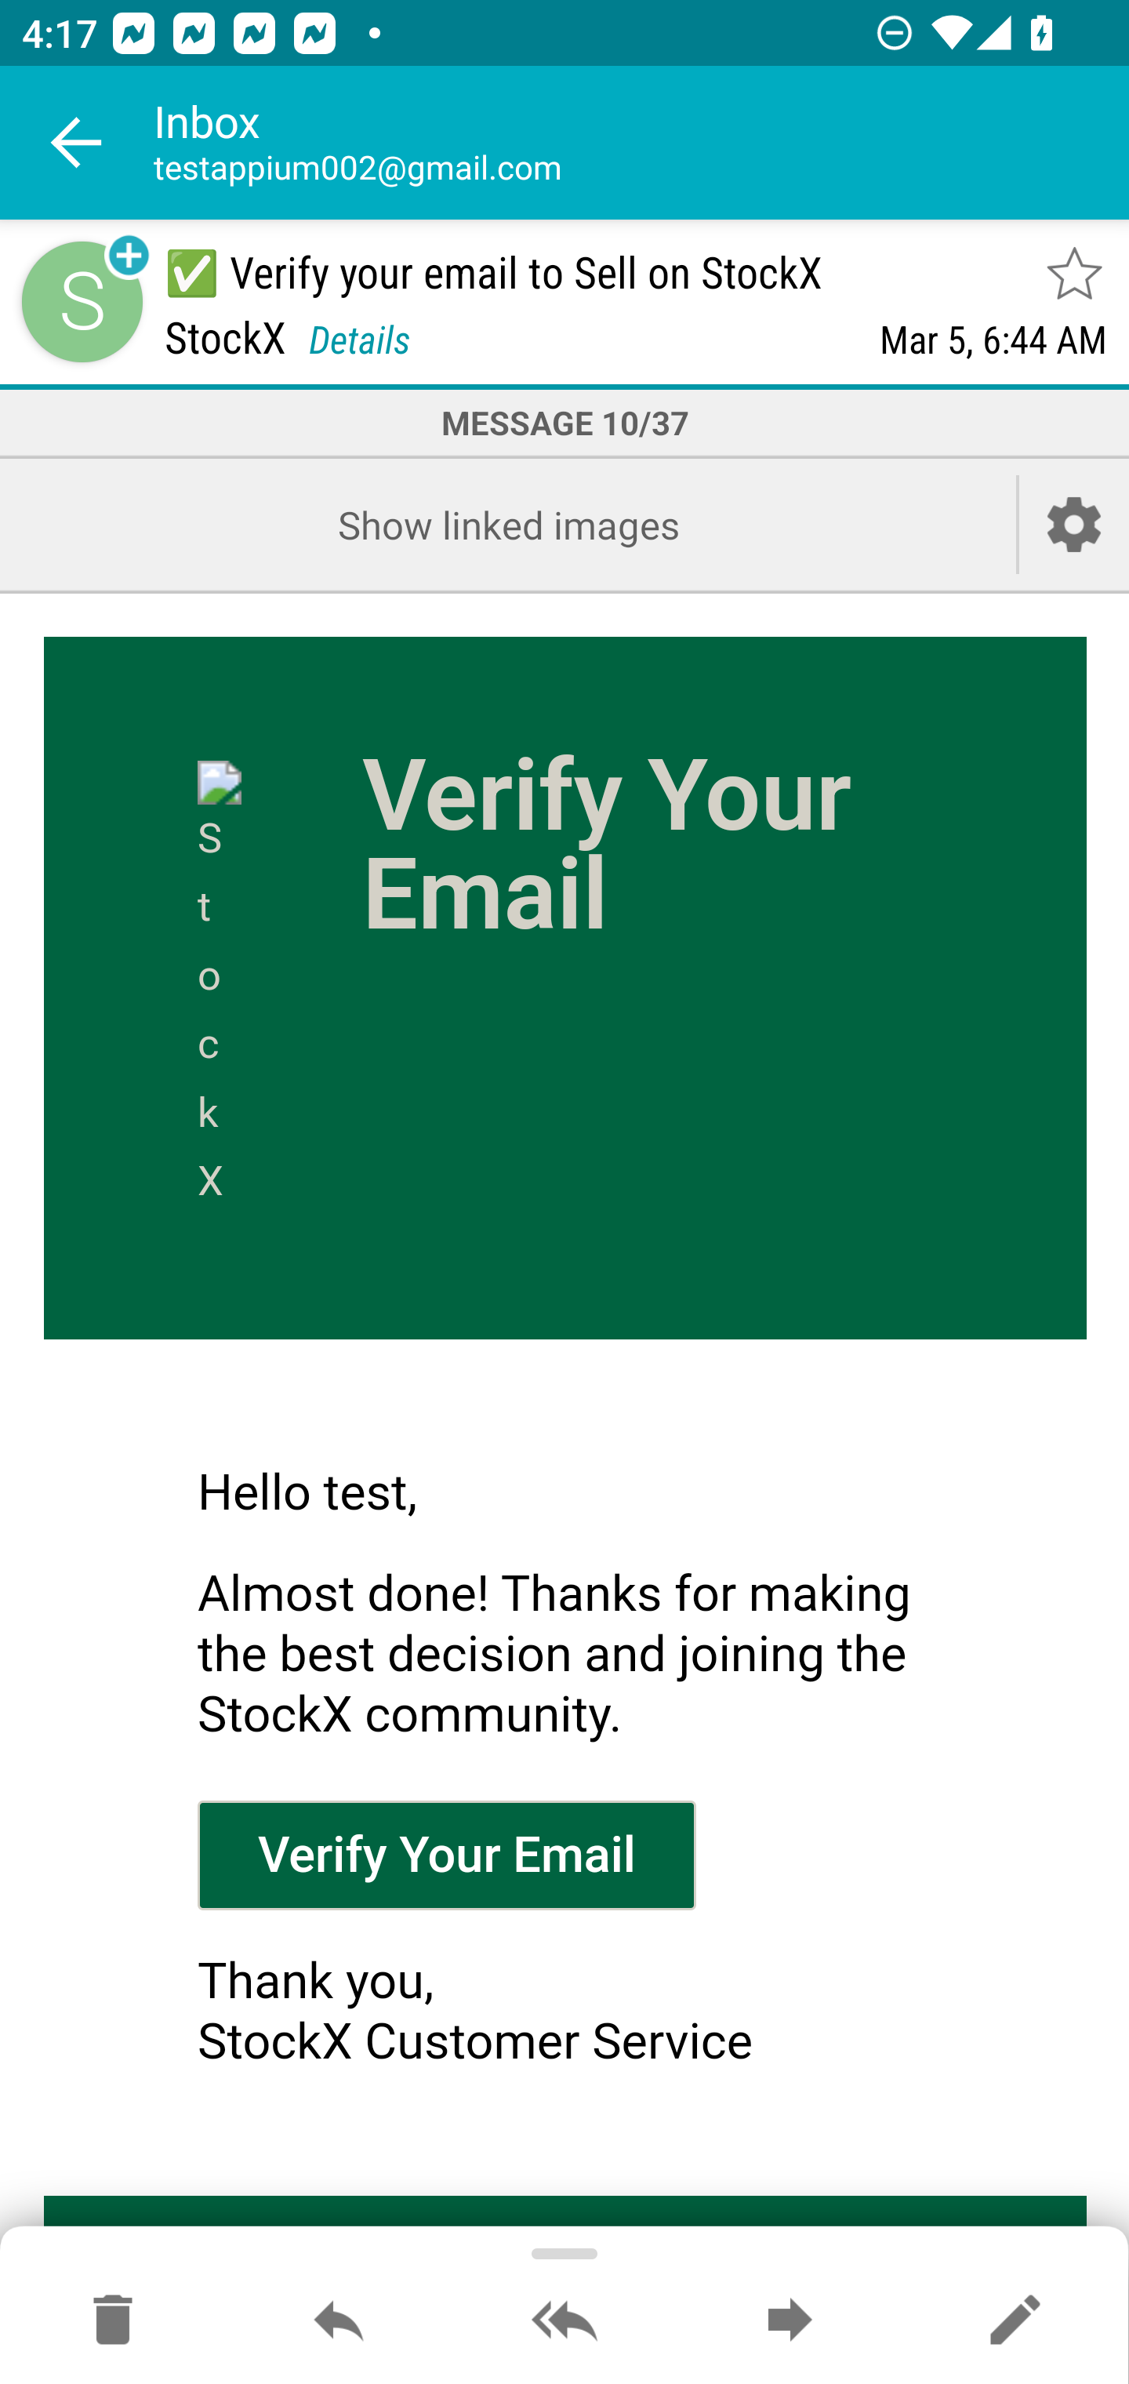  Describe the element at coordinates (1074, 524) in the screenshot. I see `Account setup` at that location.